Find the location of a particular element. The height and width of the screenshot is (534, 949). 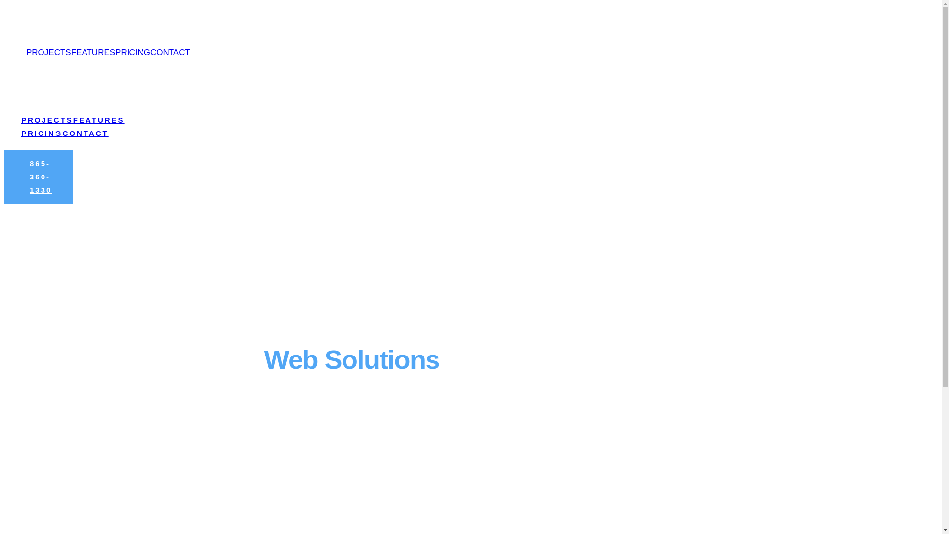

CONTACT is located at coordinates (86, 133).